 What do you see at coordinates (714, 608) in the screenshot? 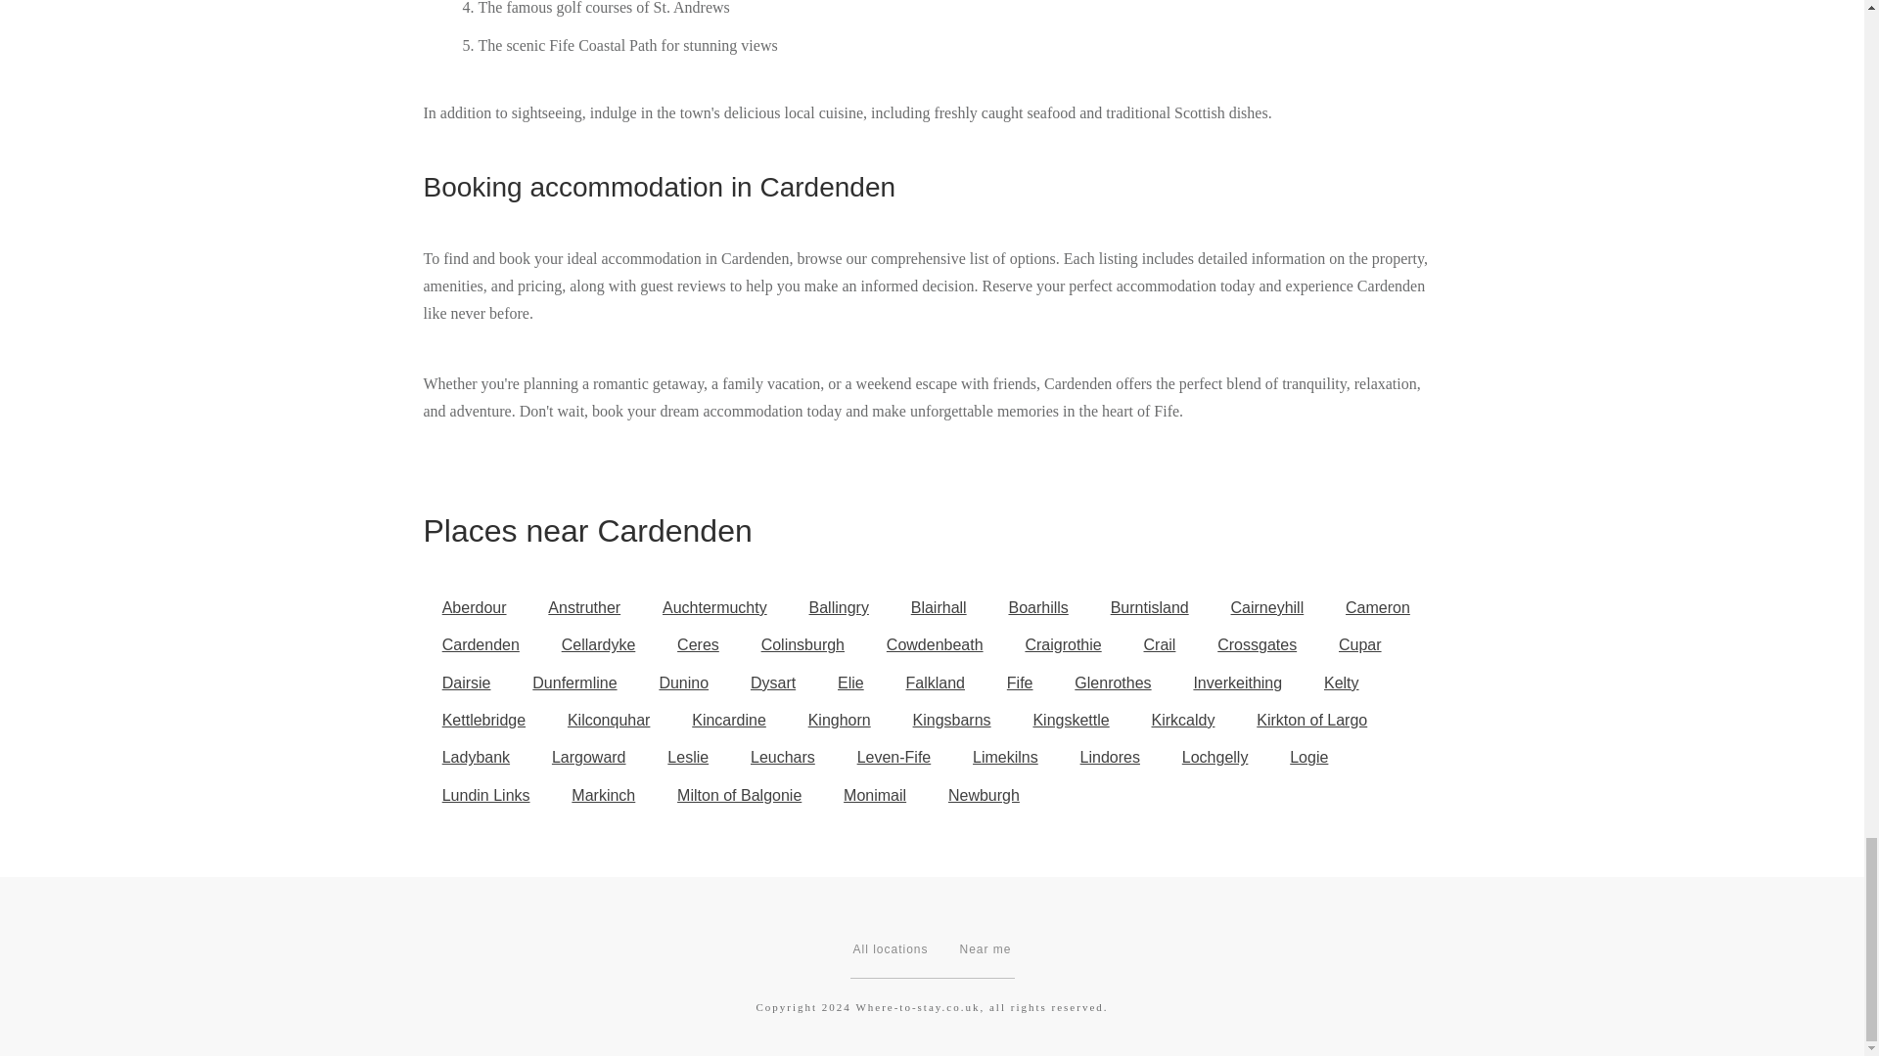
I see `Auchtermuchty` at bounding box center [714, 608].